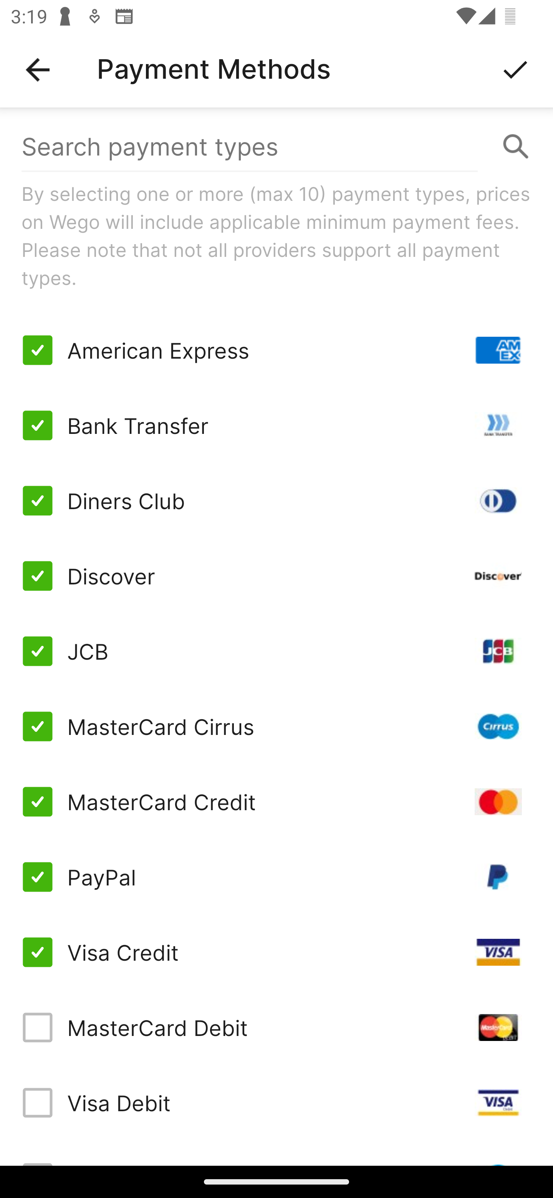  What do you see at coordinates (276, 1027) in the screenshot?
I see `MasterCard Debit` at bounding box center [276, 1027].